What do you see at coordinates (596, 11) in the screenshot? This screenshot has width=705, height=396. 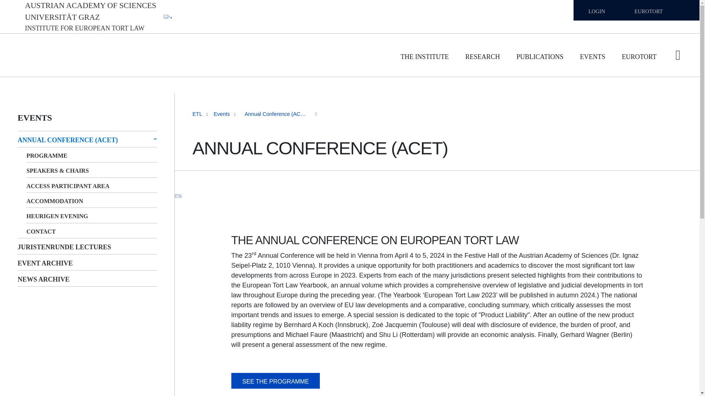 I see `LOGIN` at bounding box center [596, 11].